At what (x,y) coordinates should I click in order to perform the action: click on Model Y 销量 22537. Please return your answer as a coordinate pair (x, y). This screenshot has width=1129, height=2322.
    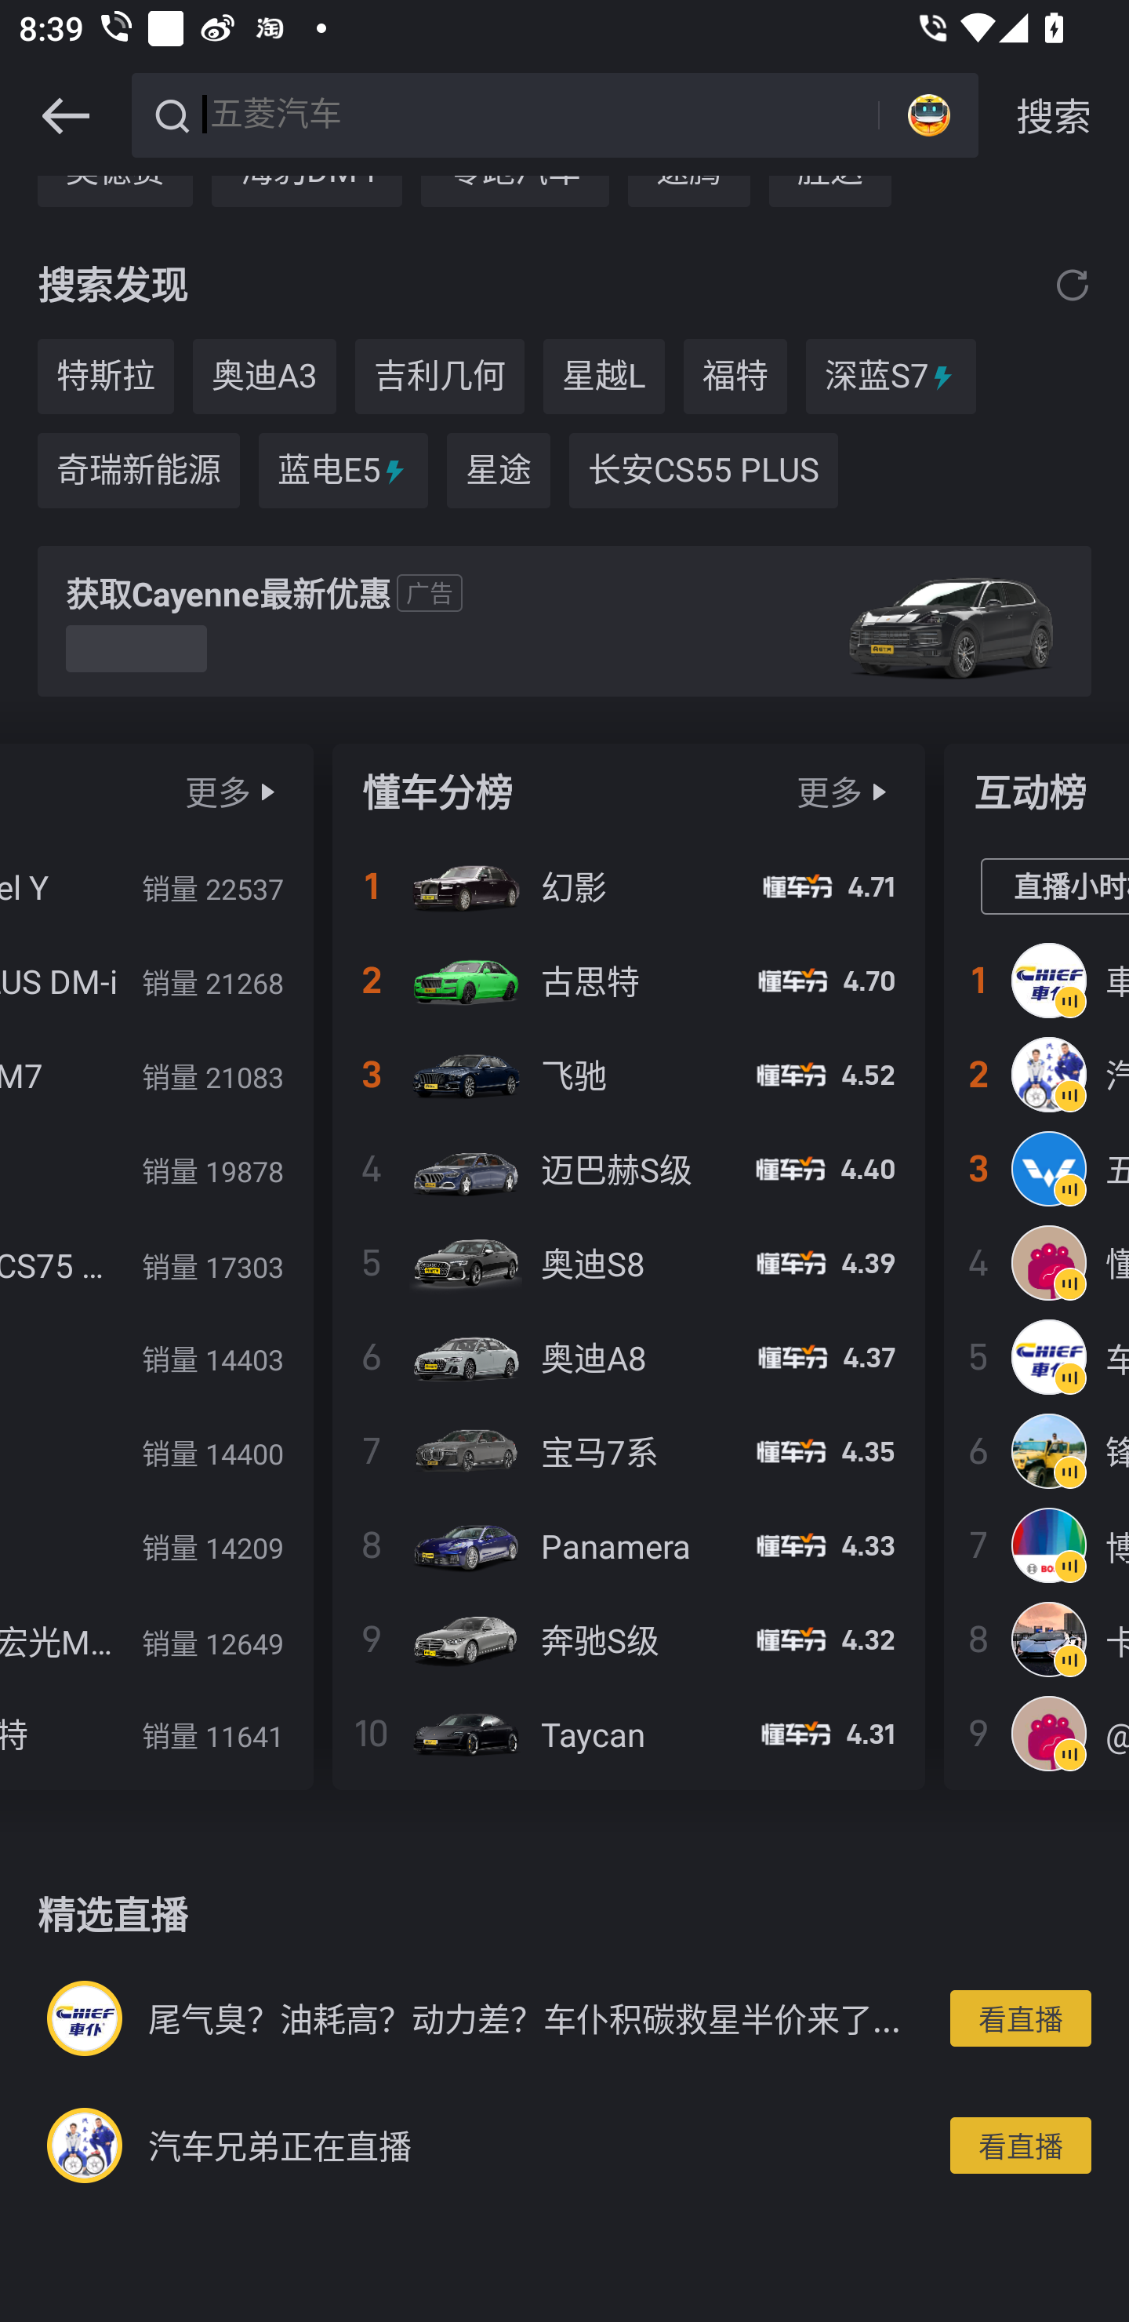
    Looking at the image, I should click on (155, 885).